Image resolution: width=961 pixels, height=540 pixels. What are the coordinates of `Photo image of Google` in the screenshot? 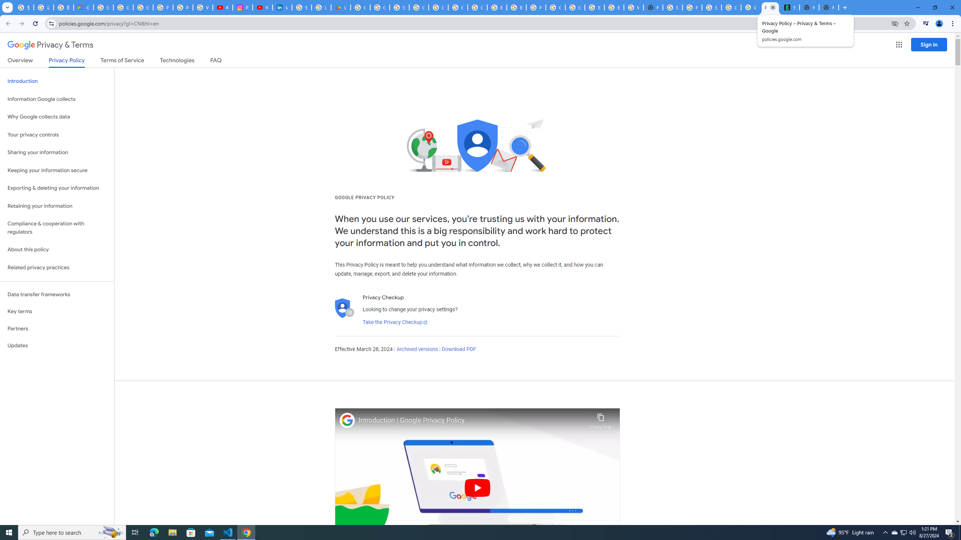 It's located at (347, 420).